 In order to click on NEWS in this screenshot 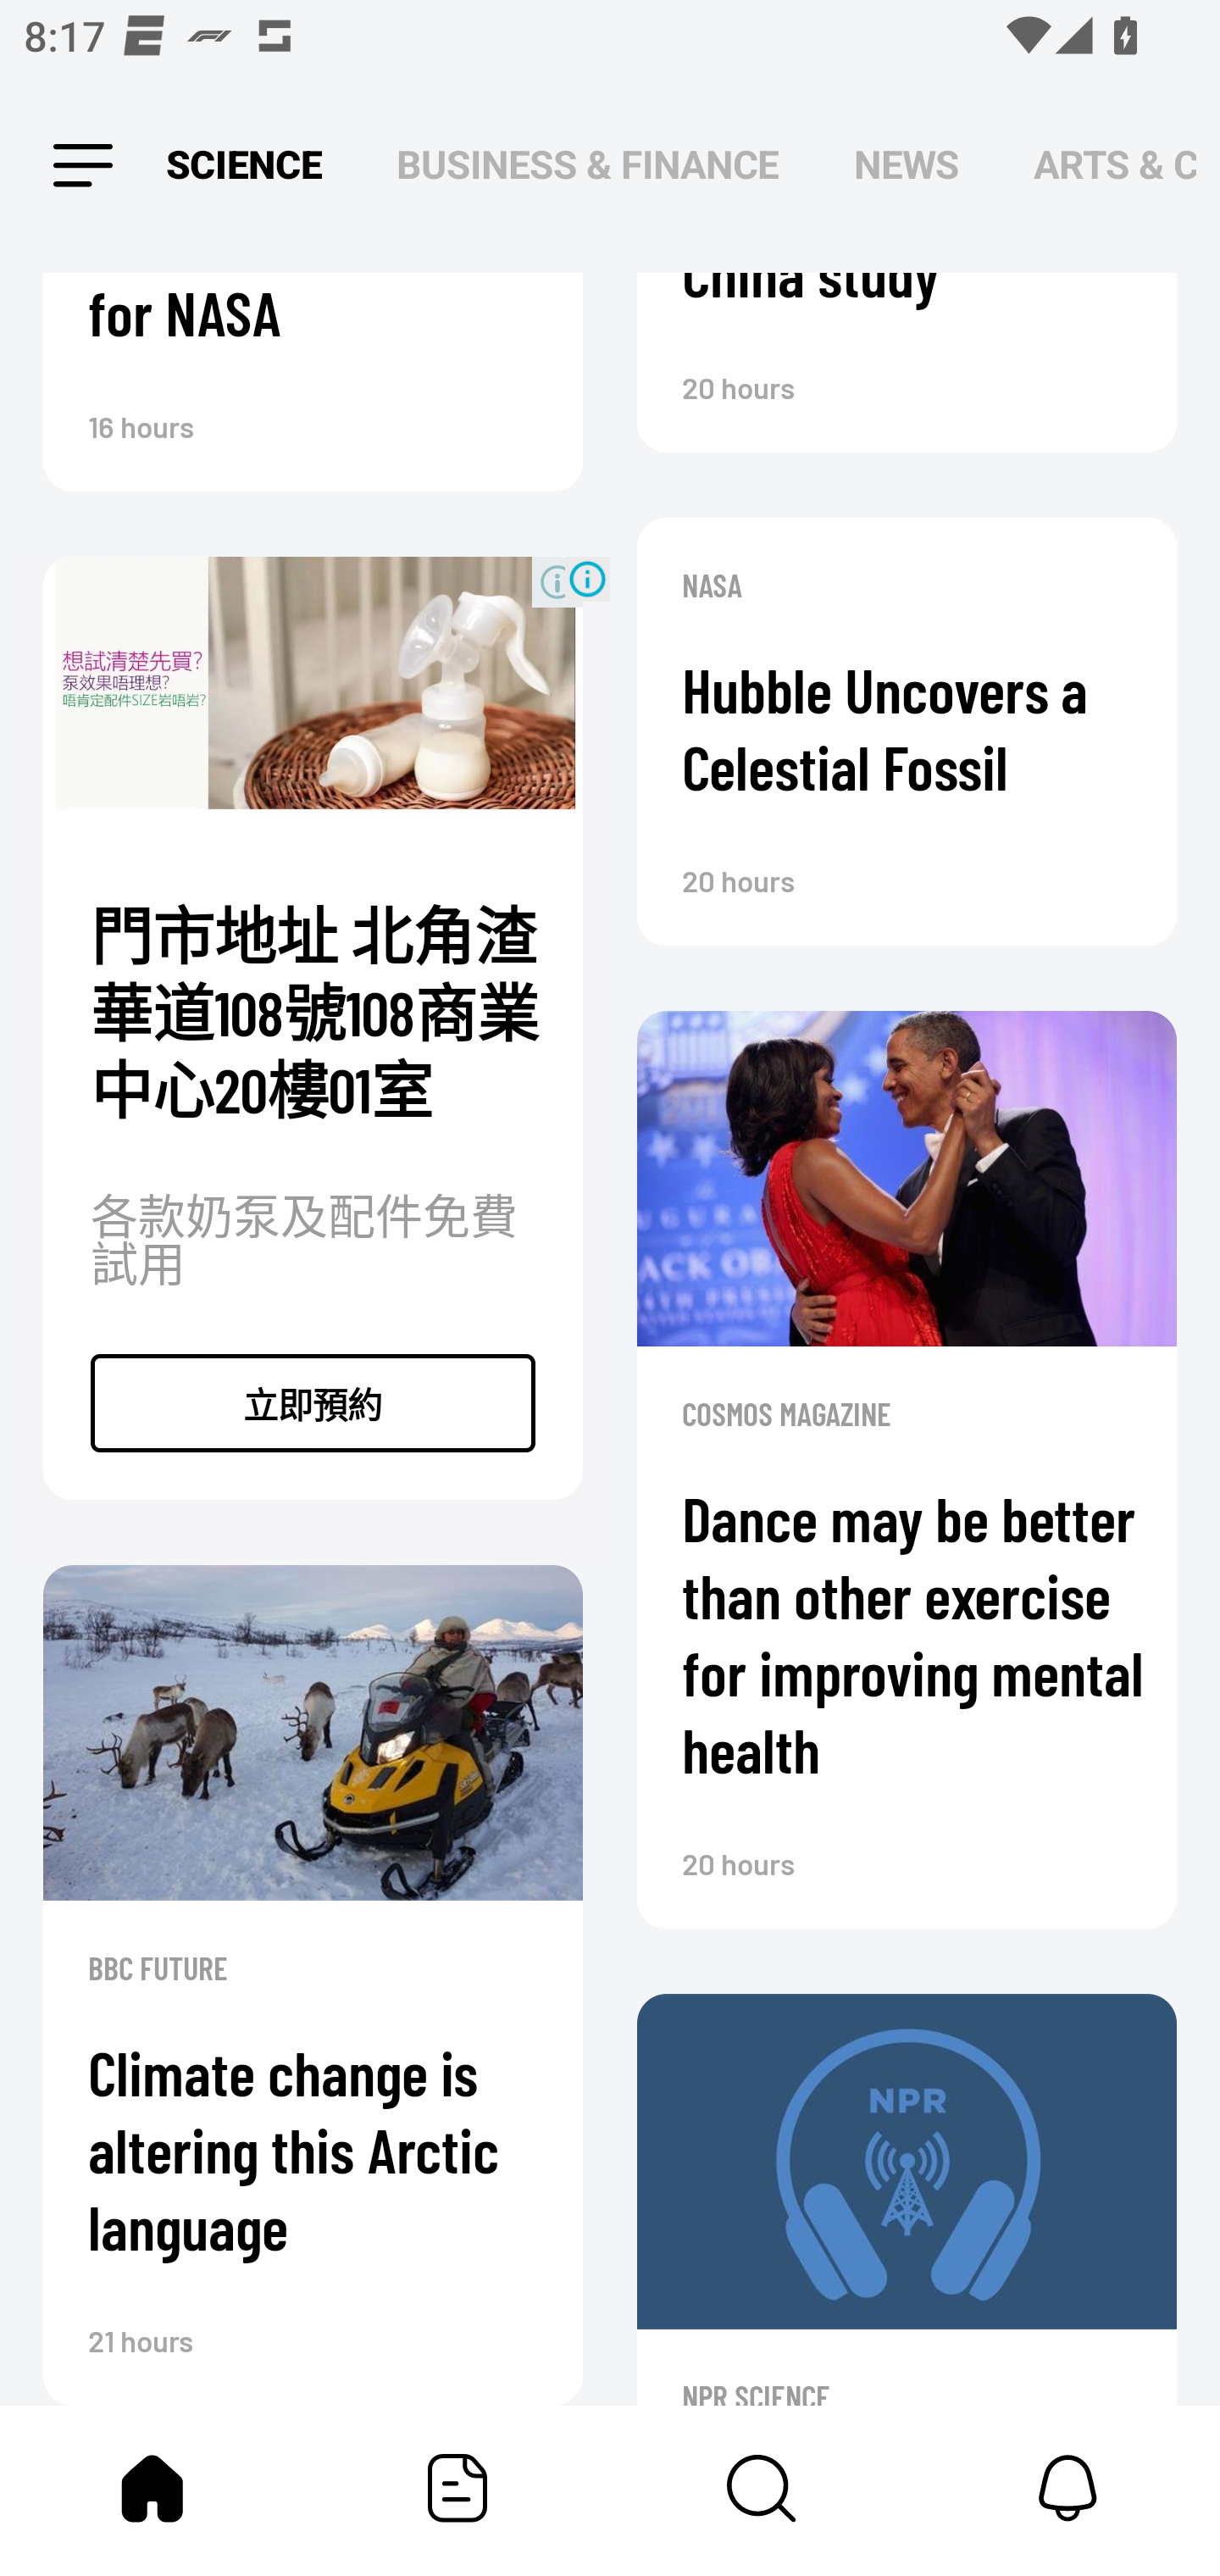, I will do `click(907, 166)`.